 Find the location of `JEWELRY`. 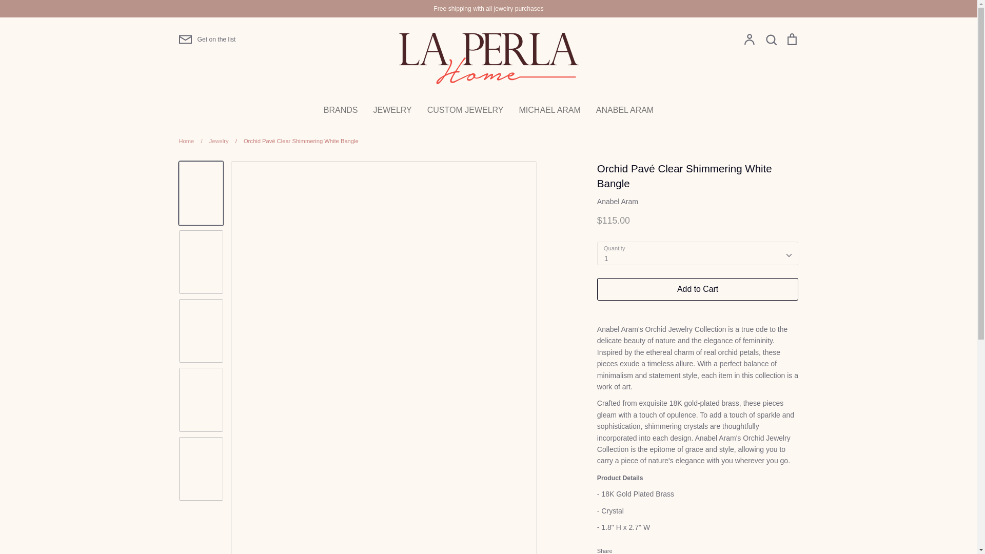

JEWELRY is located at coordinates (392, 110).